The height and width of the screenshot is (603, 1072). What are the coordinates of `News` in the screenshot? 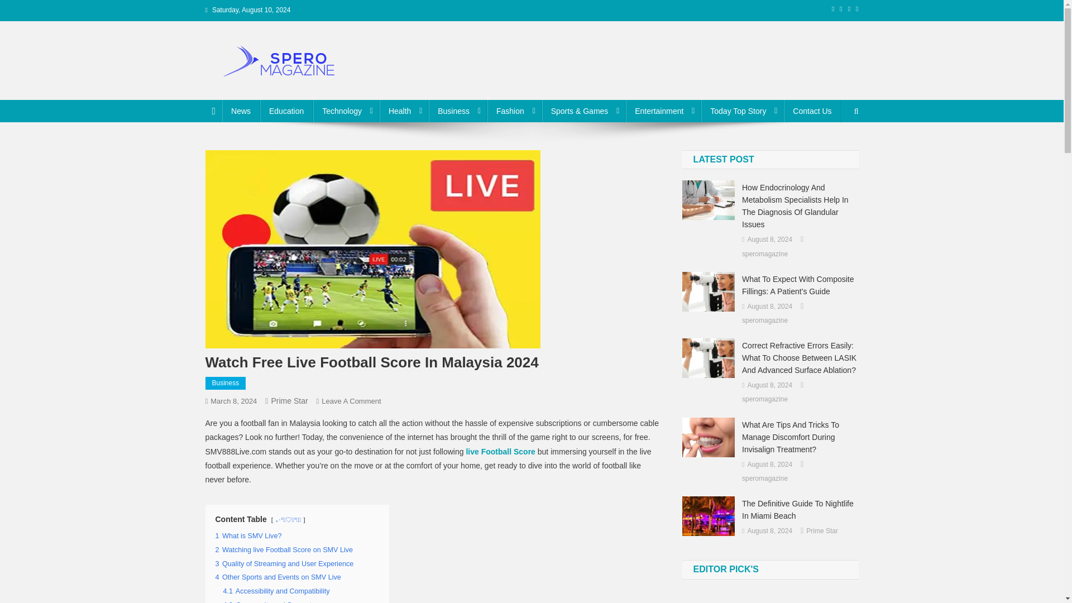 It's located at (240, 111).